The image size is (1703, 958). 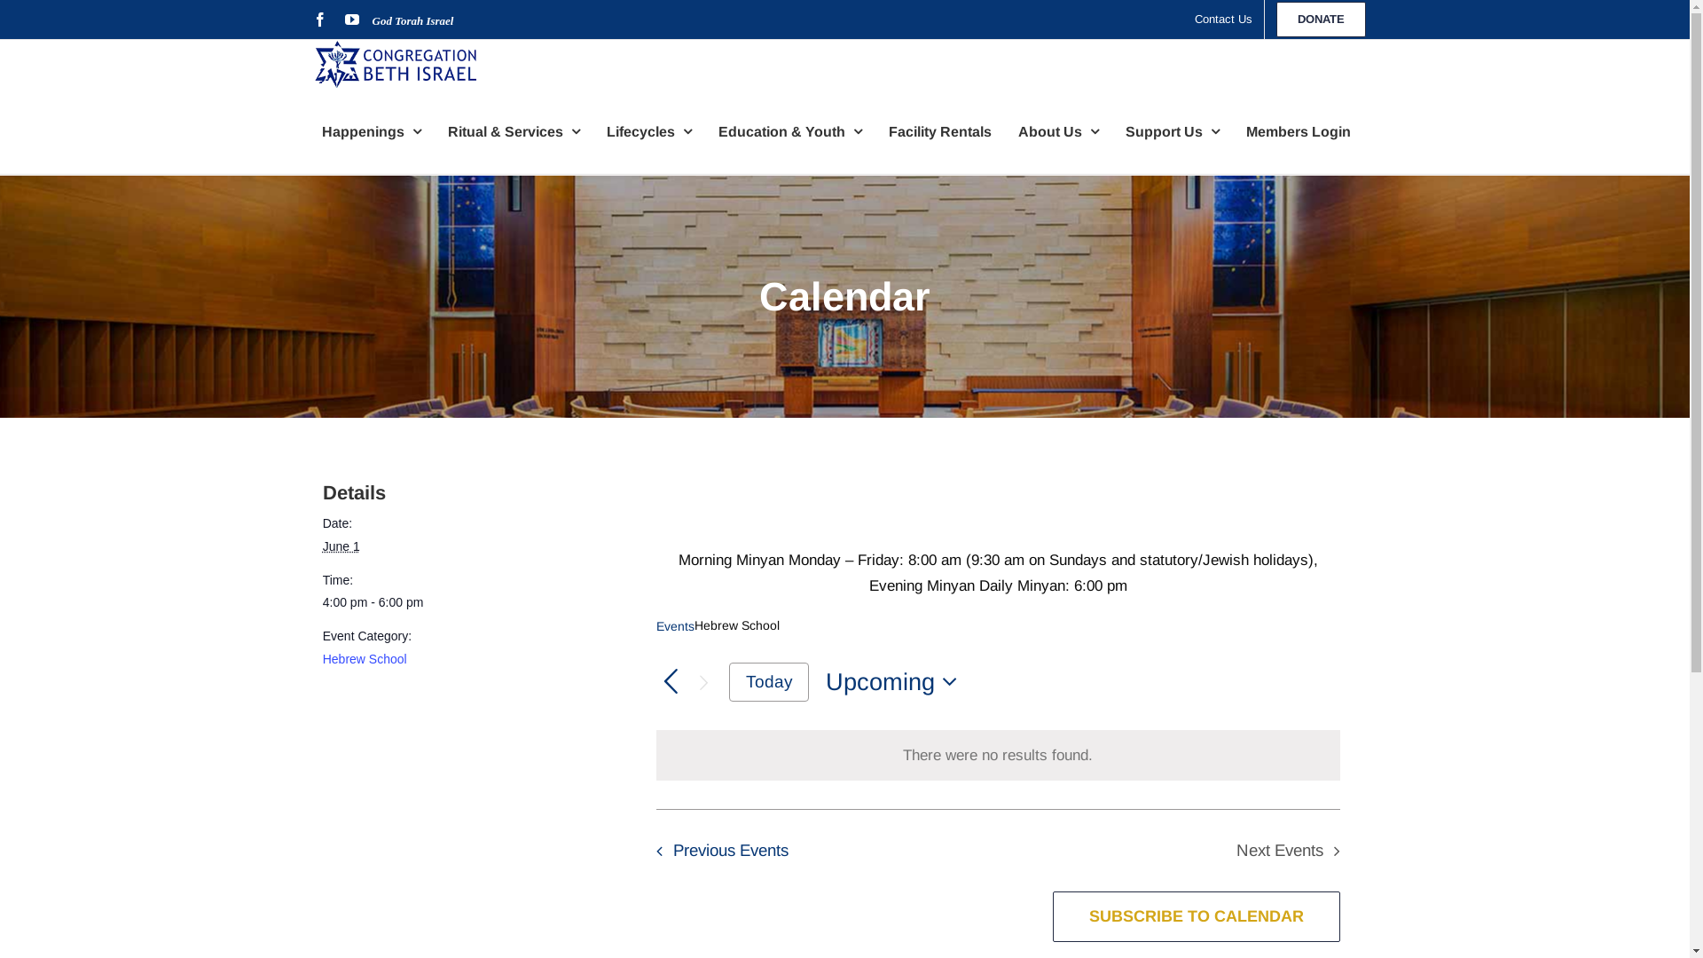 I want to click on SUBSCRIBE TO CALENDAR, so click(x=1197, y=917).